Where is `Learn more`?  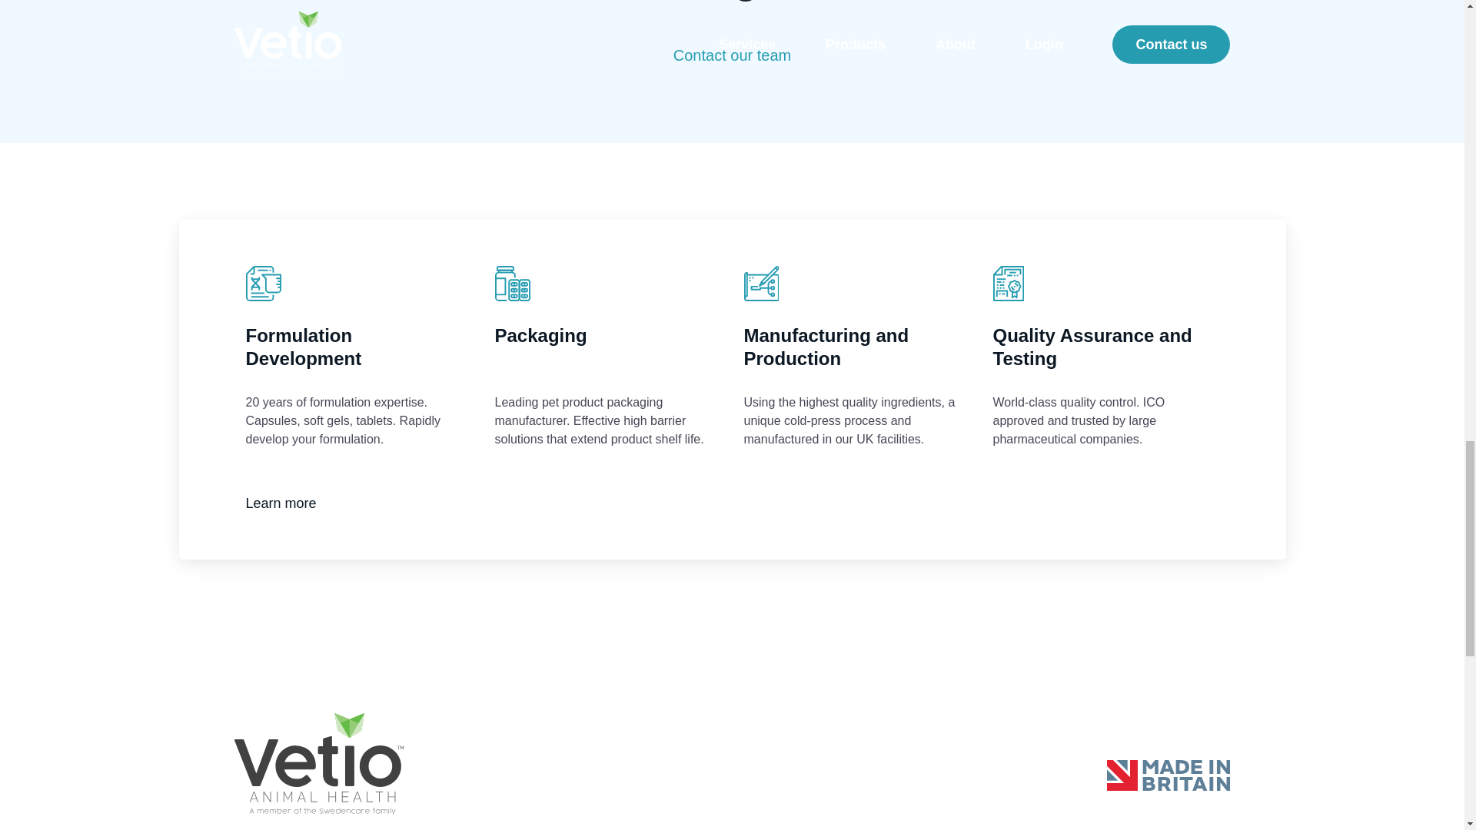 Learn more is located at coordinates (281, 503).